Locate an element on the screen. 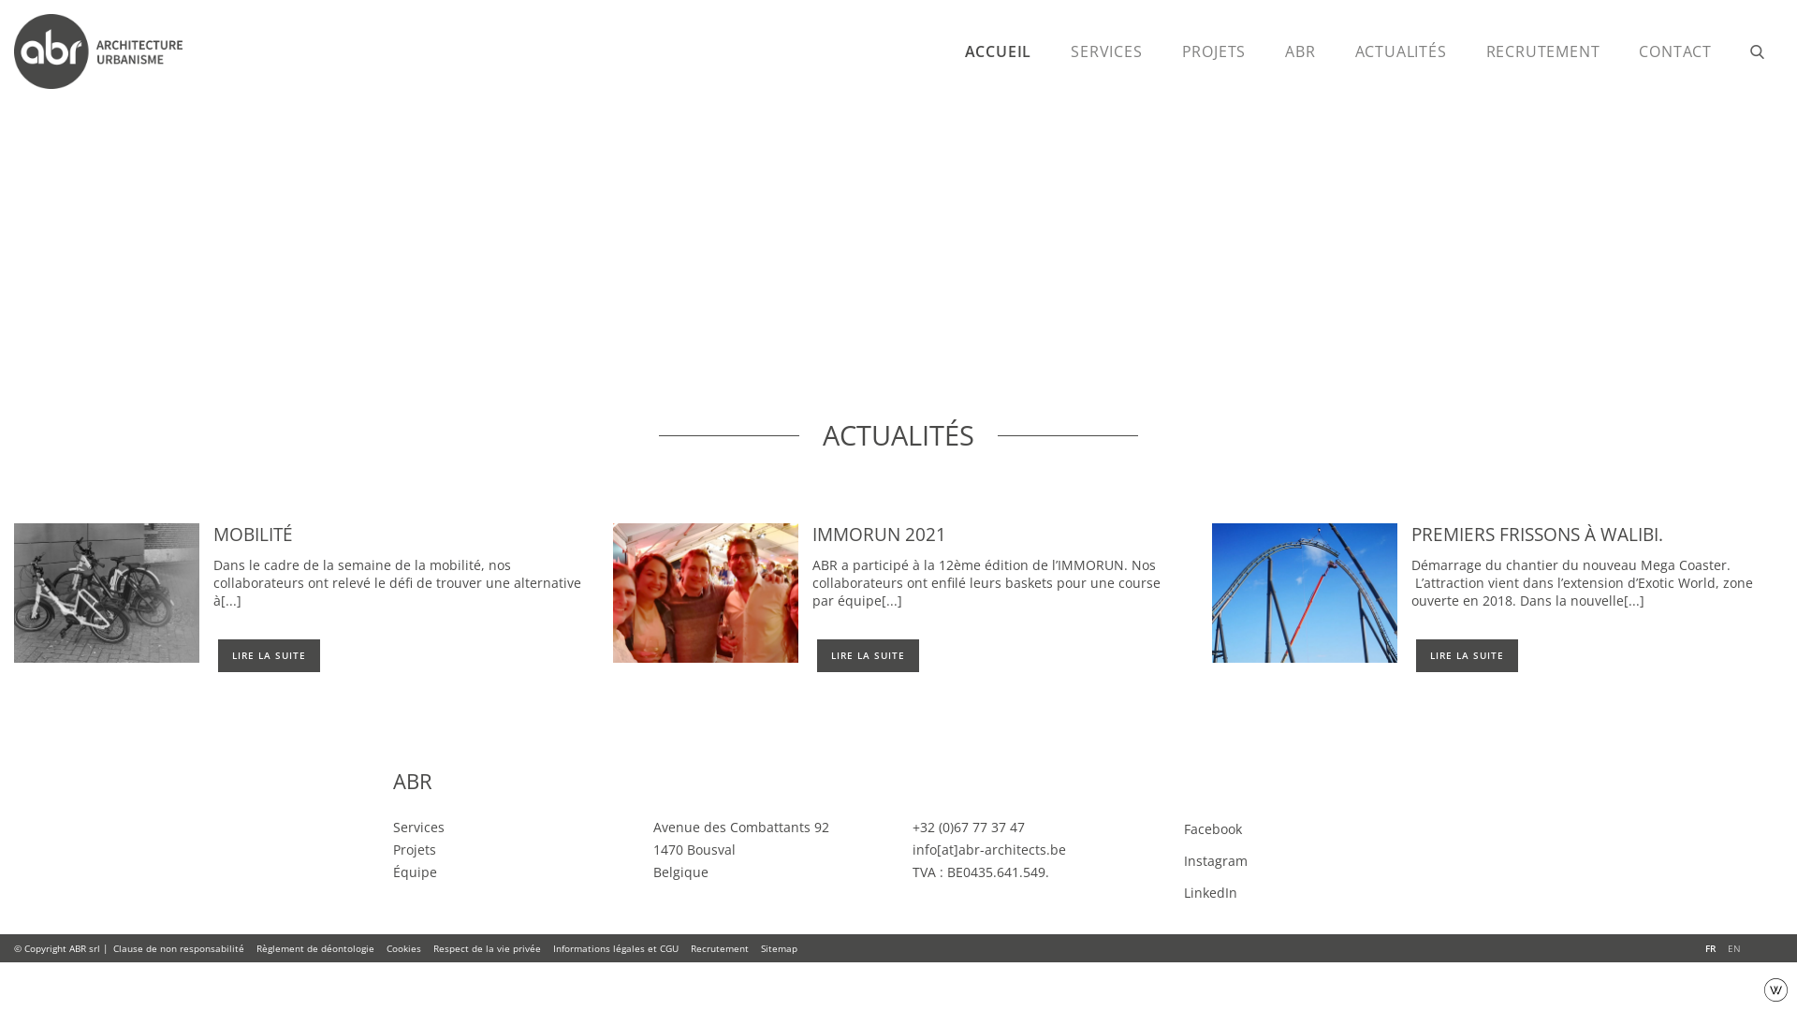  info[at]abr-architects.be is located at coordinates (989, 850).